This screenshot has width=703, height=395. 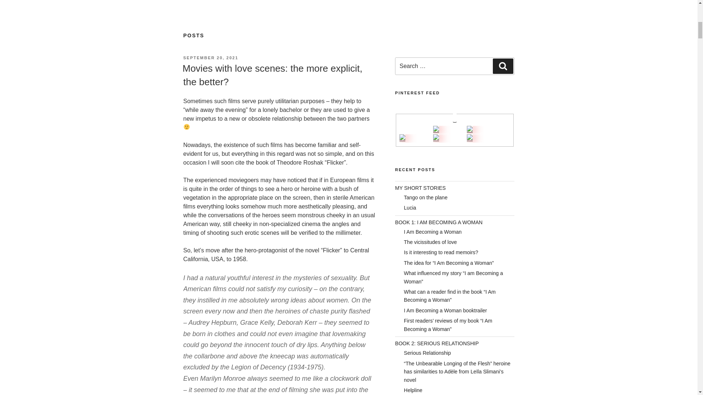 I want to click on The vicissitudes of love, so click(x=430, y=242).